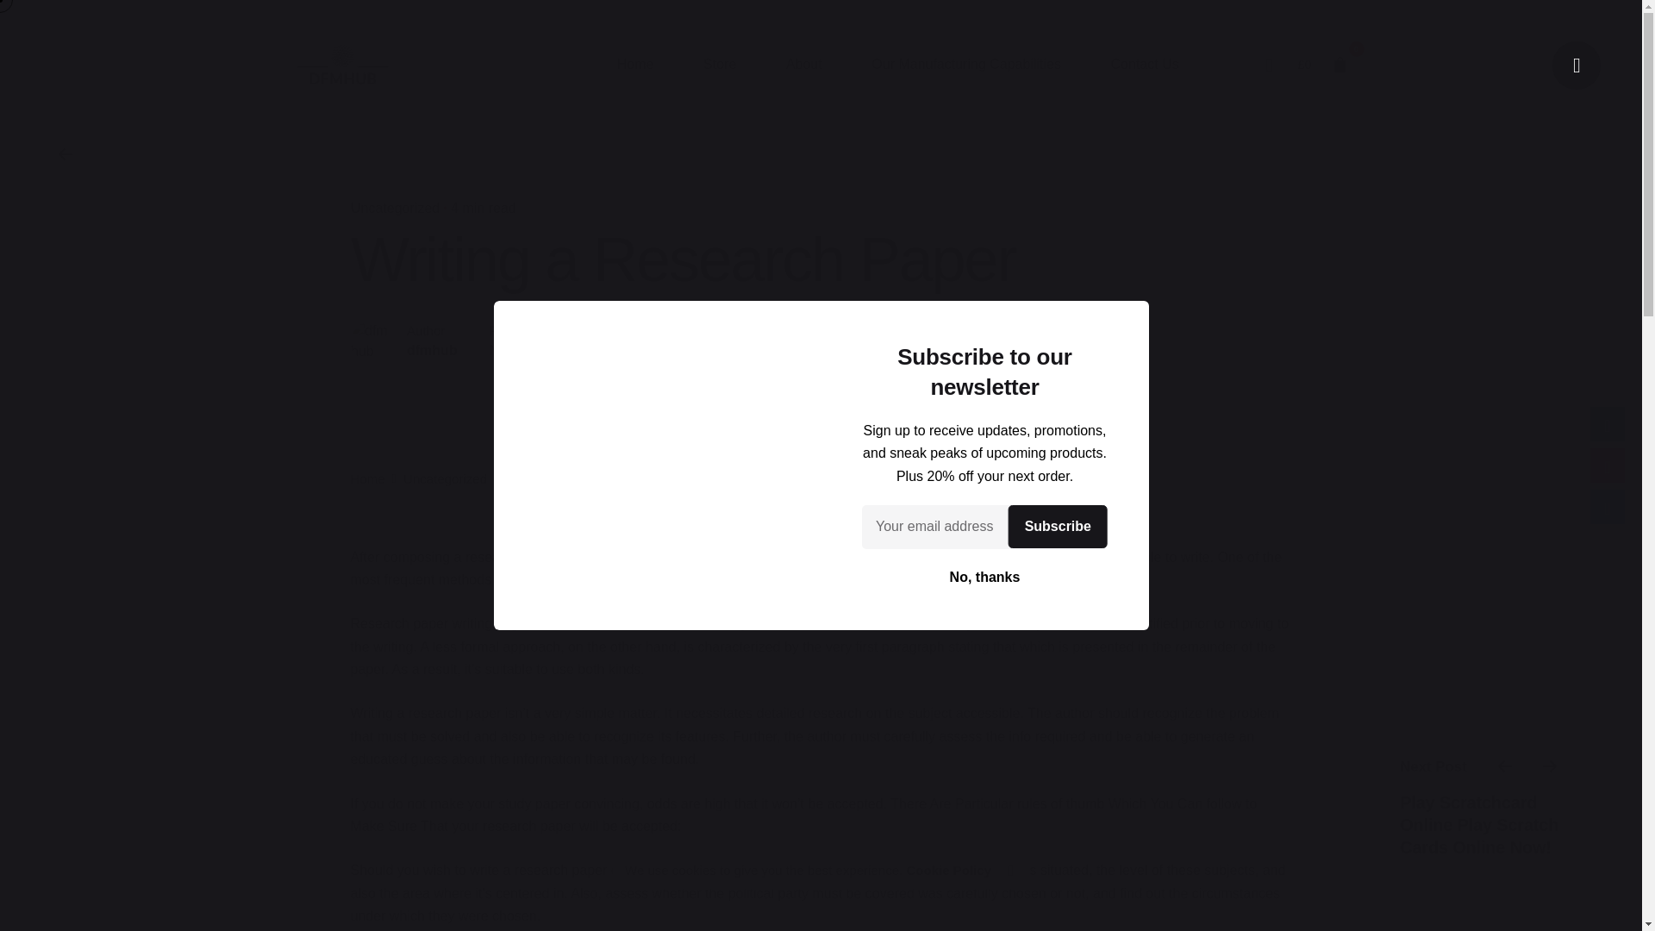 This screenshot has height=931, width=1655. I want to click on About, so click(803, 65).